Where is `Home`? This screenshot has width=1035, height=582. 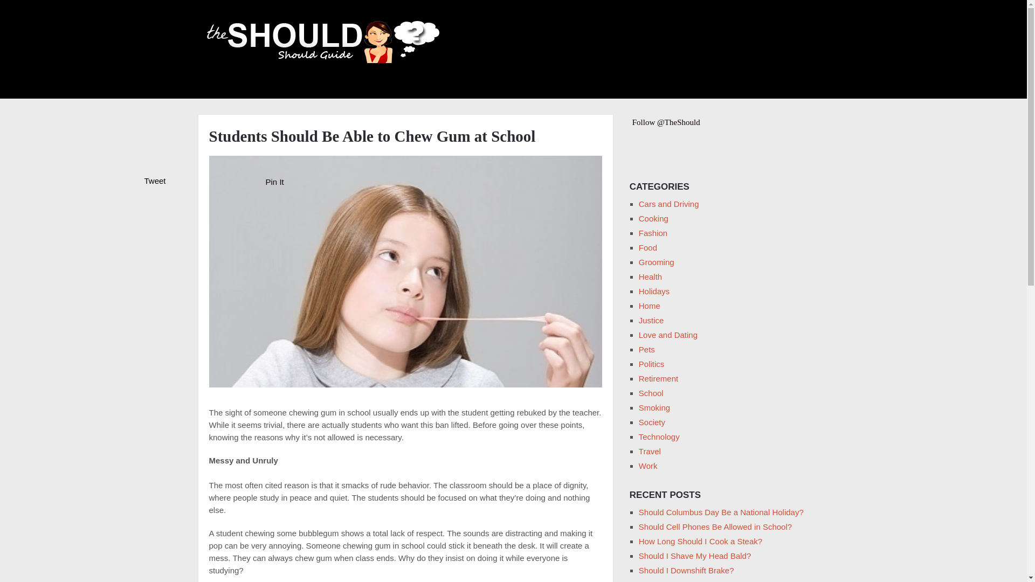
Home is located at coordinates (649, 306).